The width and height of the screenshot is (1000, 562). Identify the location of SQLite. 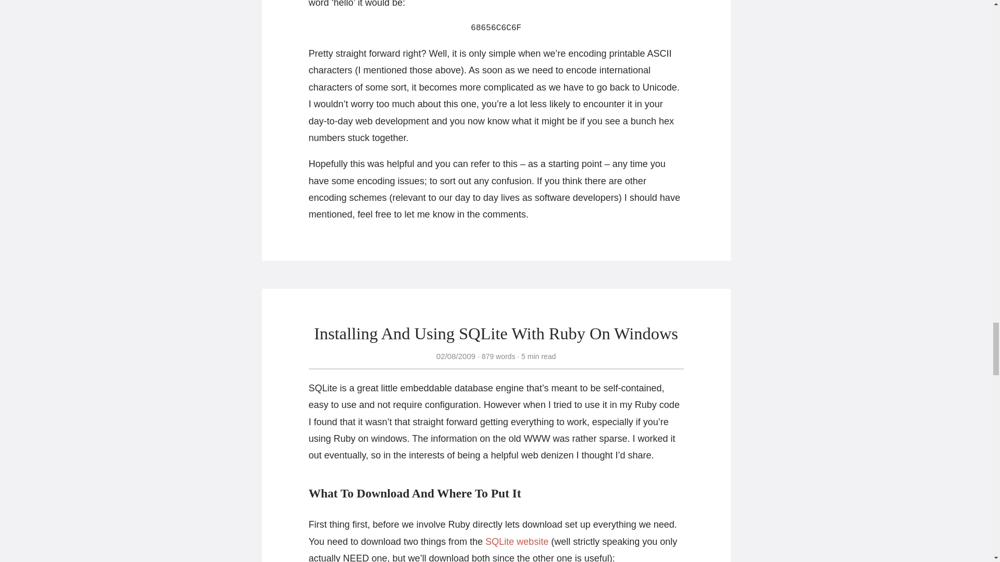
(517, 541).